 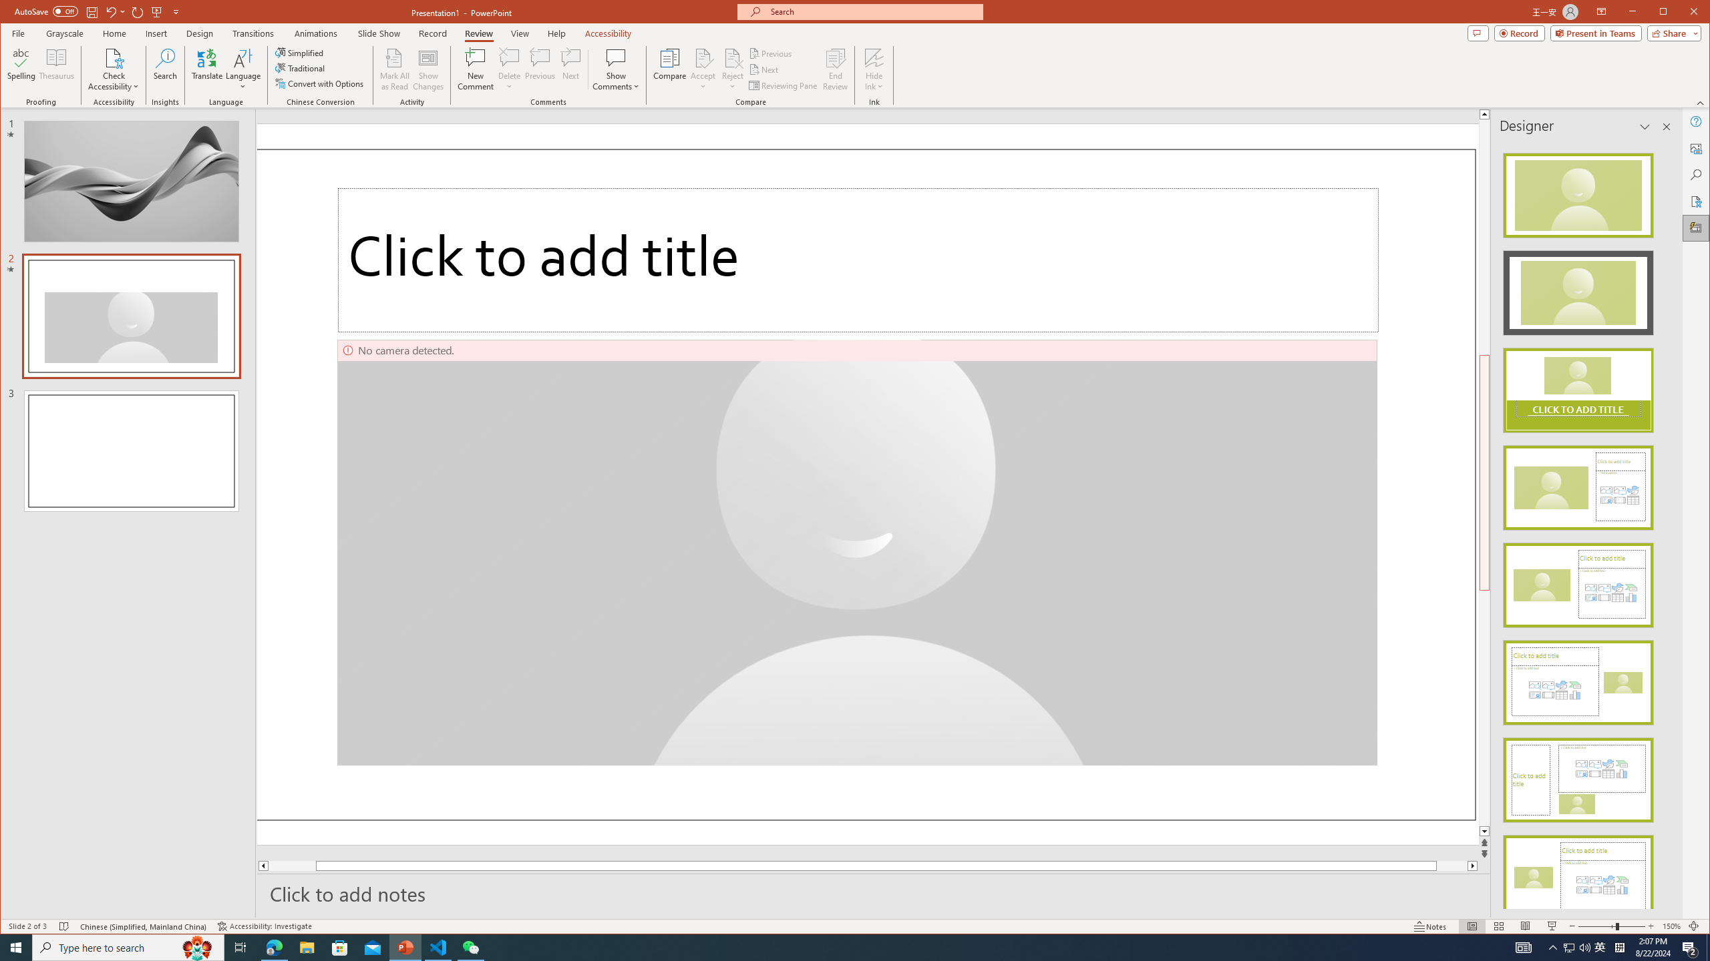 I want to click on Reject Change, so click(x=732, y=57).